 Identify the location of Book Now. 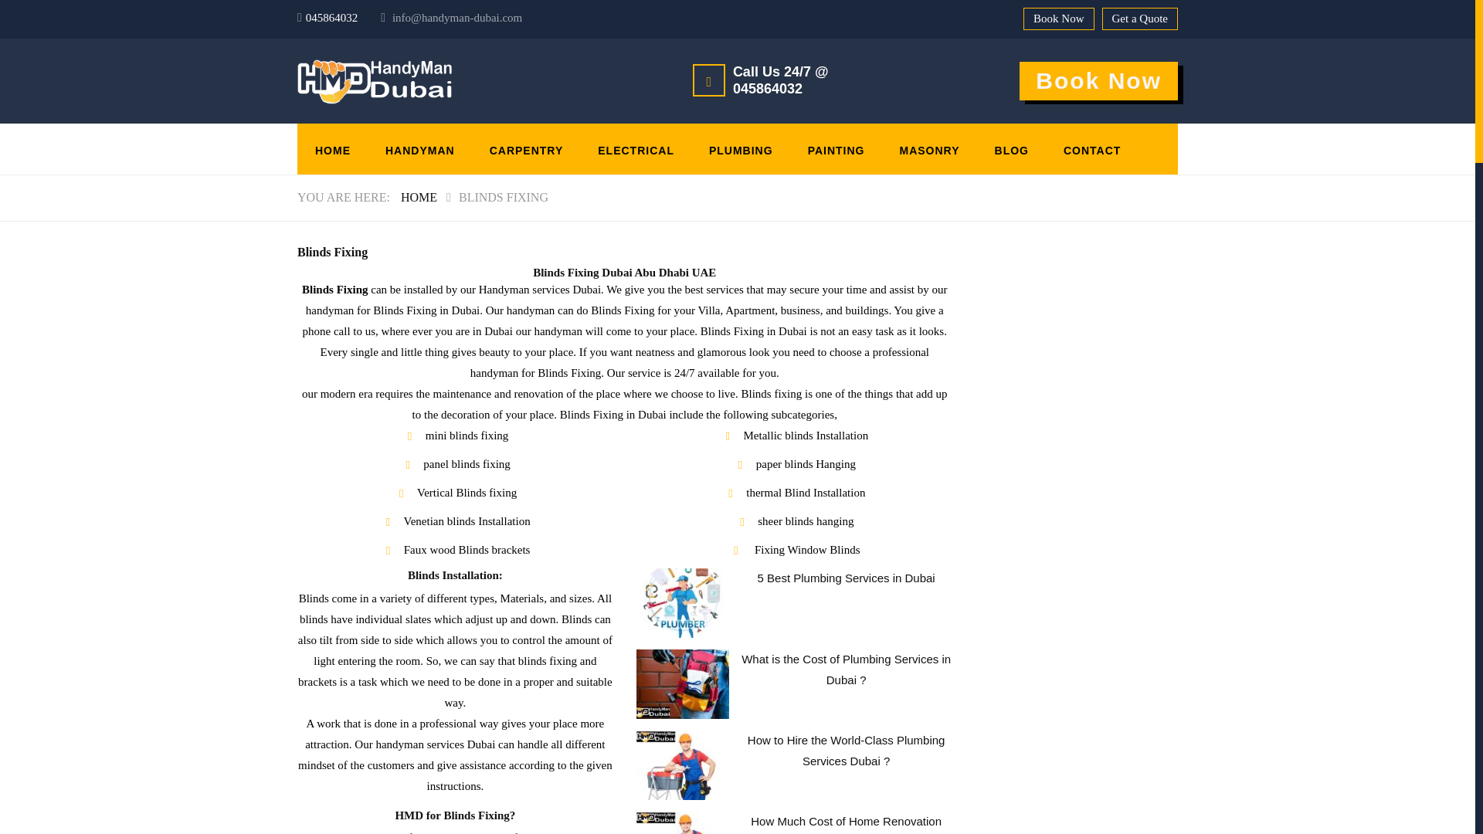
(1058, 19).